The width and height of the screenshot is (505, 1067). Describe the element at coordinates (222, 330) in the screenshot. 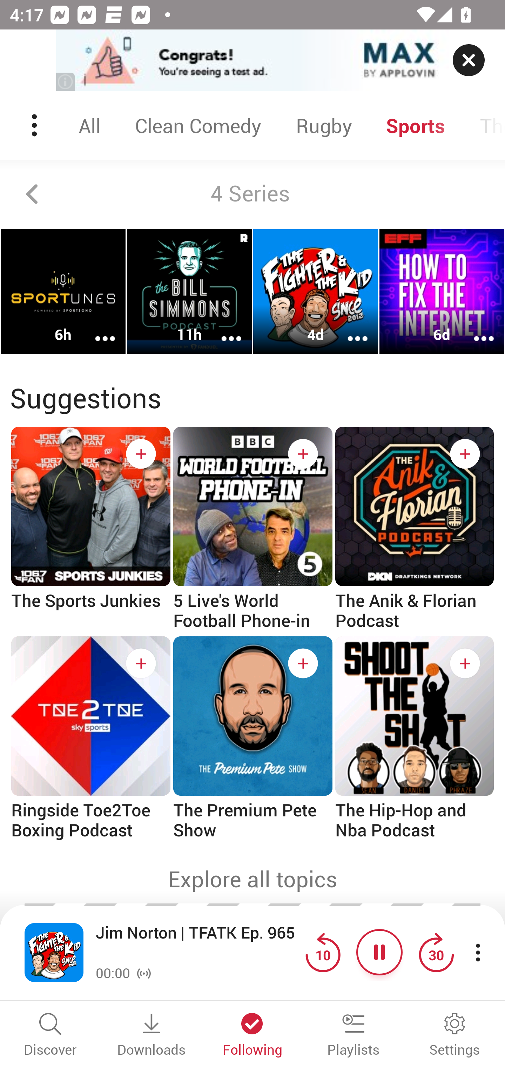

I see `More options` at that location.